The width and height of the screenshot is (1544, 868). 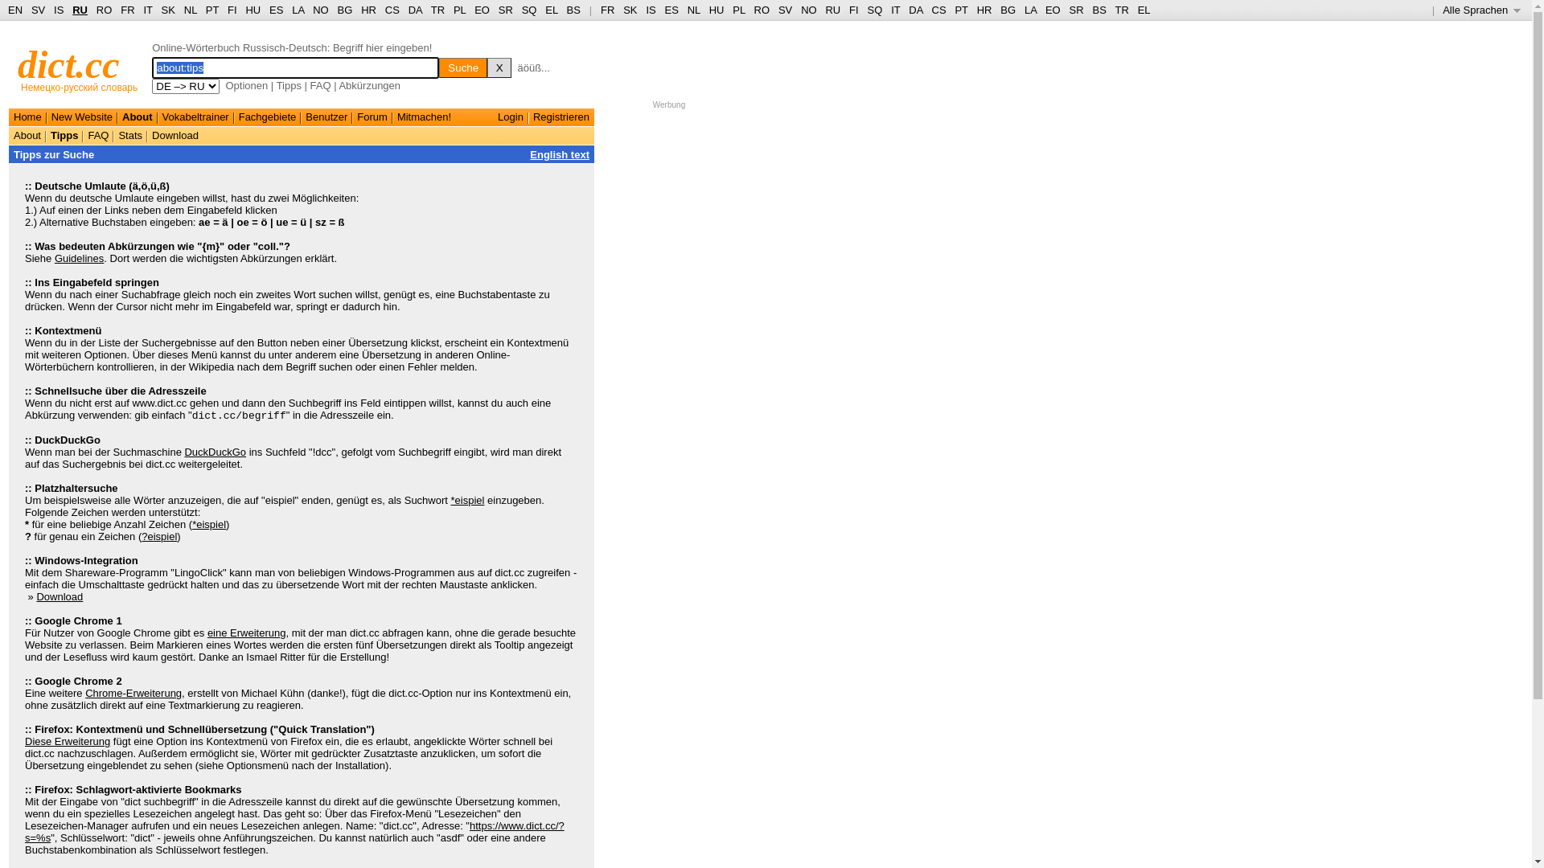 I want to click on BG, so click(x=1008, y=10).